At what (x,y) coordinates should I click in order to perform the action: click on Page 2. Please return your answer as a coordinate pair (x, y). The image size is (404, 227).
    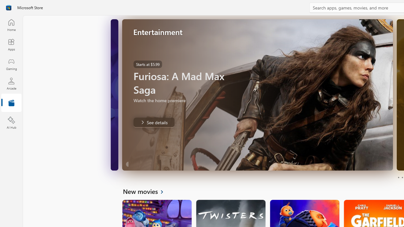
    Looking at the image, I should click on (402, 177).